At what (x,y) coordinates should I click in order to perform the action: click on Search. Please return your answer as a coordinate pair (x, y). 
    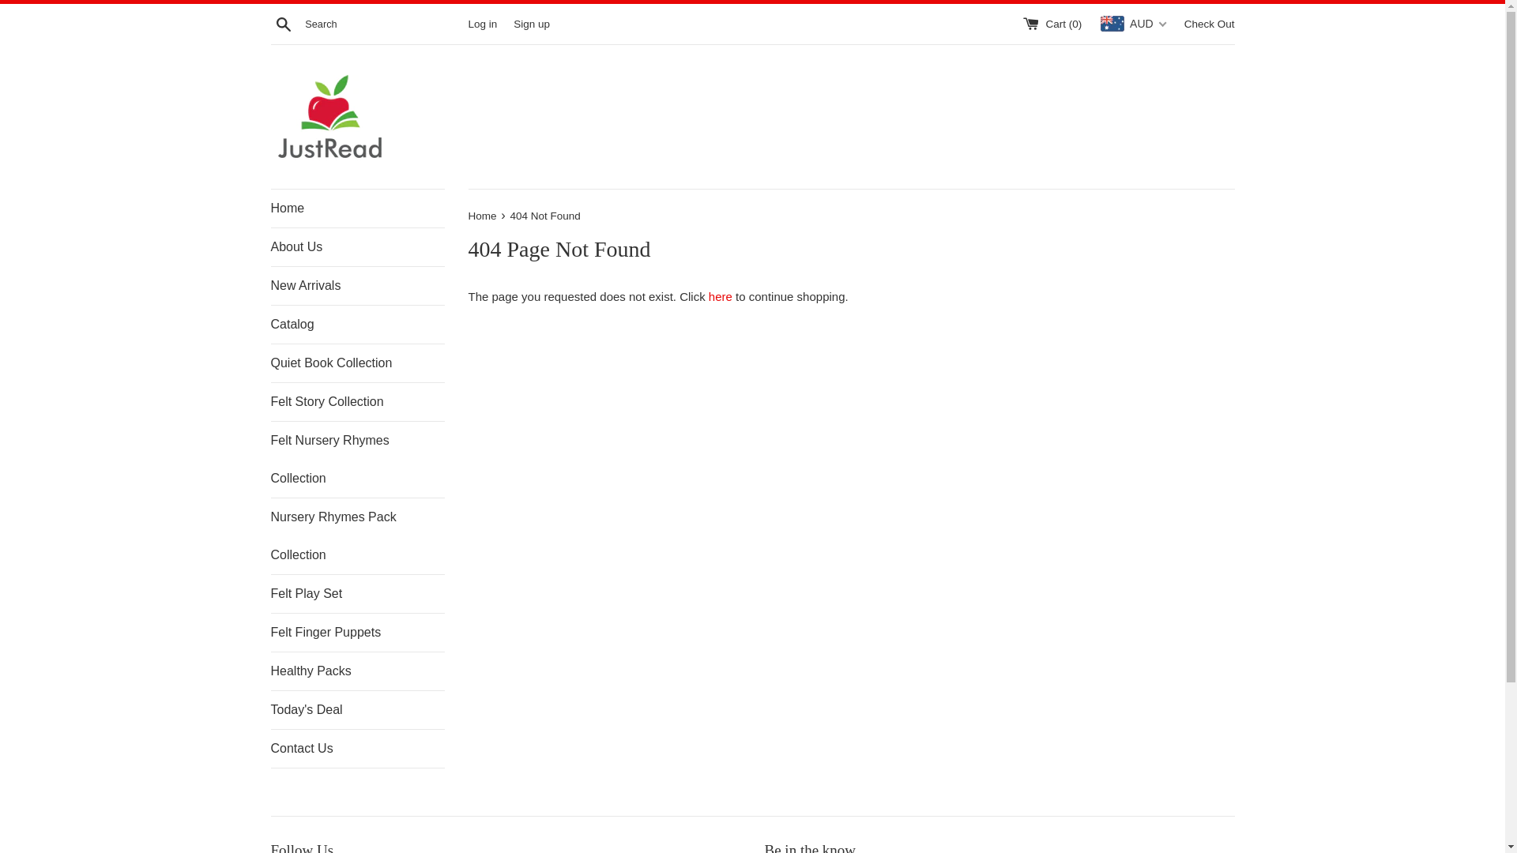
    Looking at the image, I should click on (283, 23).